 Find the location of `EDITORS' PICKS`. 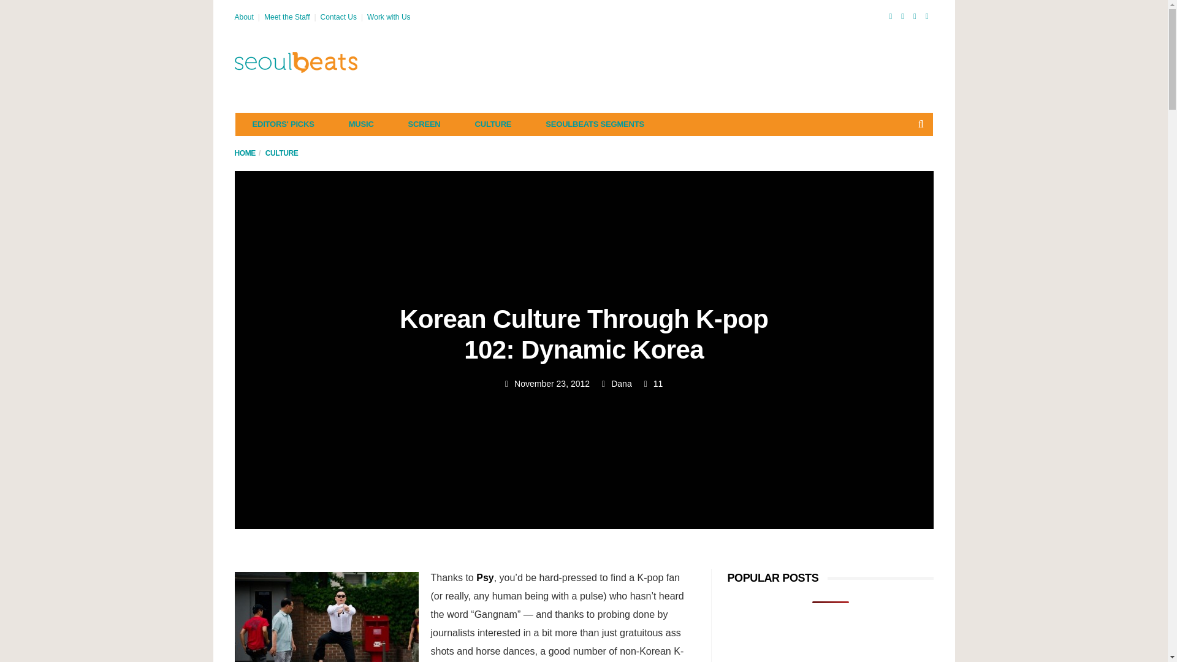

EDITORS' PICKS is located at coordinates (283, 124).